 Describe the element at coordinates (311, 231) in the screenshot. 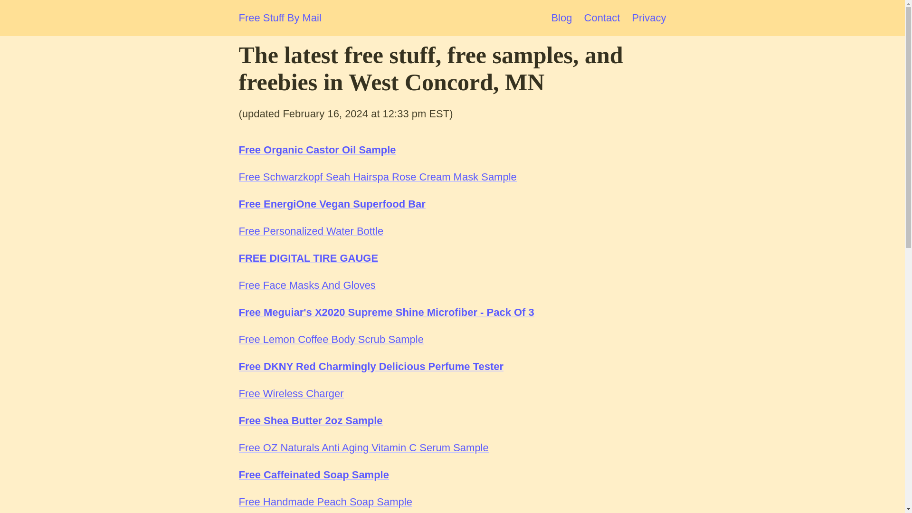

I see `Free Personalized Water Bottle` at that location.